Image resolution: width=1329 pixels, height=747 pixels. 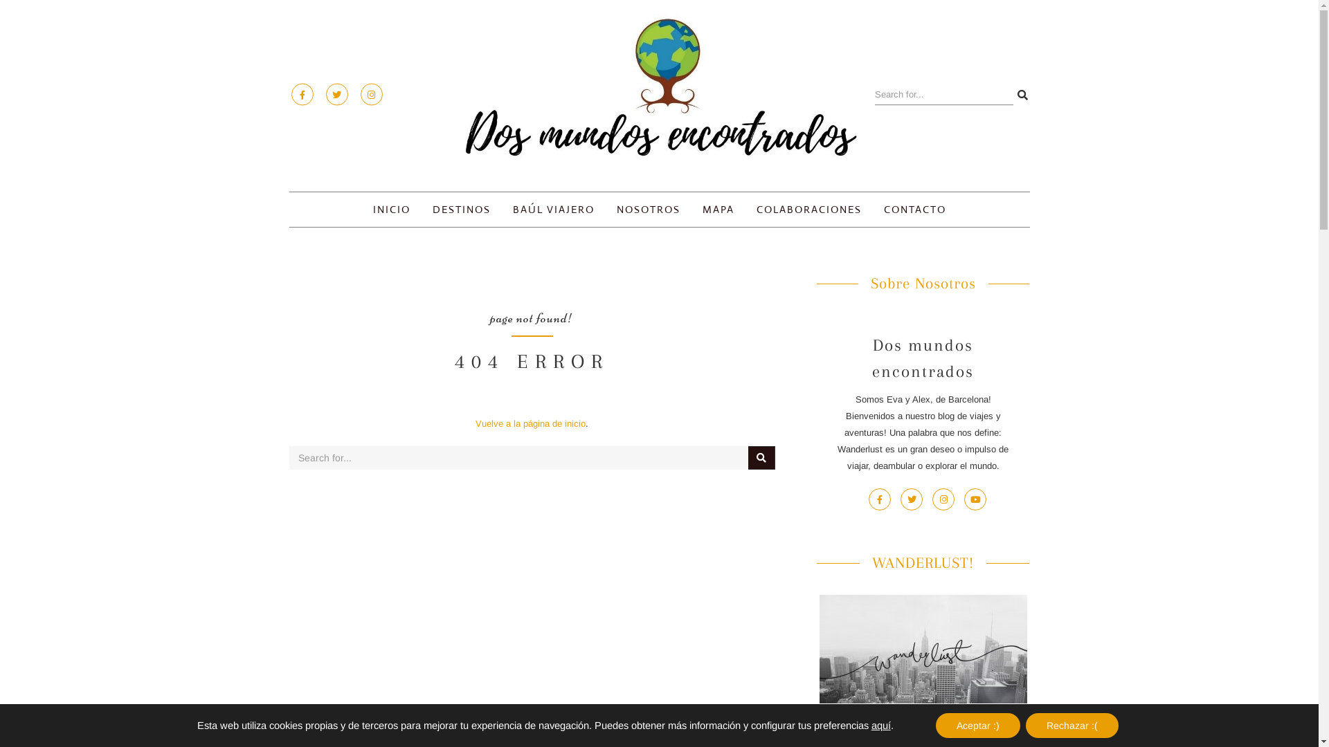 I want to click on Aceptar :), so click(x=978, y=726).